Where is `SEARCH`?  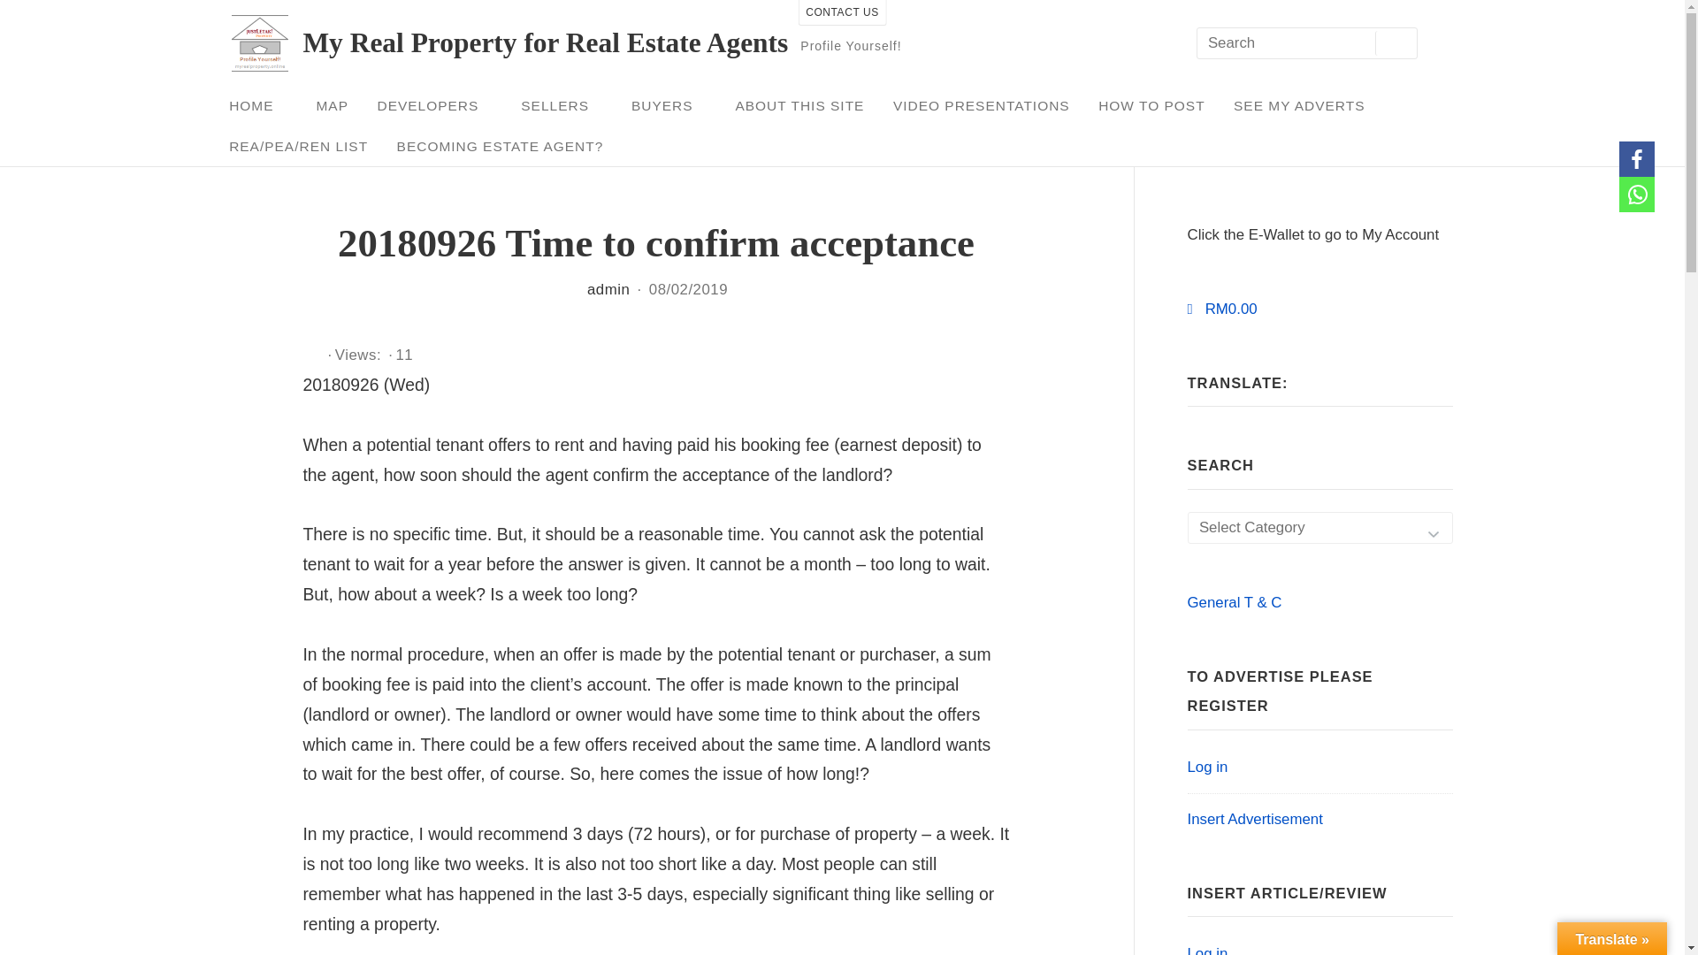
SEARCH is located at coordinates (1396, 42).